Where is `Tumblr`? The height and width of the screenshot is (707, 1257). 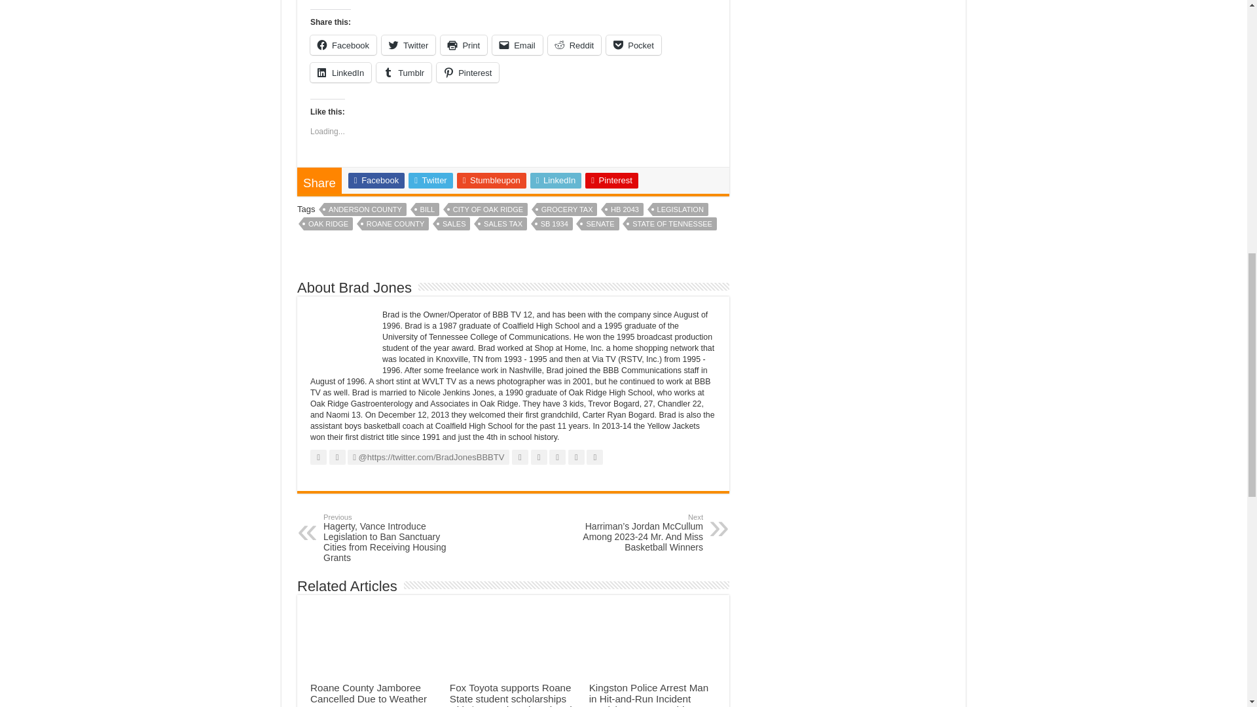 Tumblr is located at coordinates (403, 73).